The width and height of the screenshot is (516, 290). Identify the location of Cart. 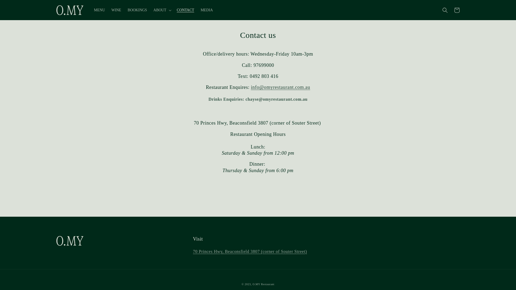
(457, 10).